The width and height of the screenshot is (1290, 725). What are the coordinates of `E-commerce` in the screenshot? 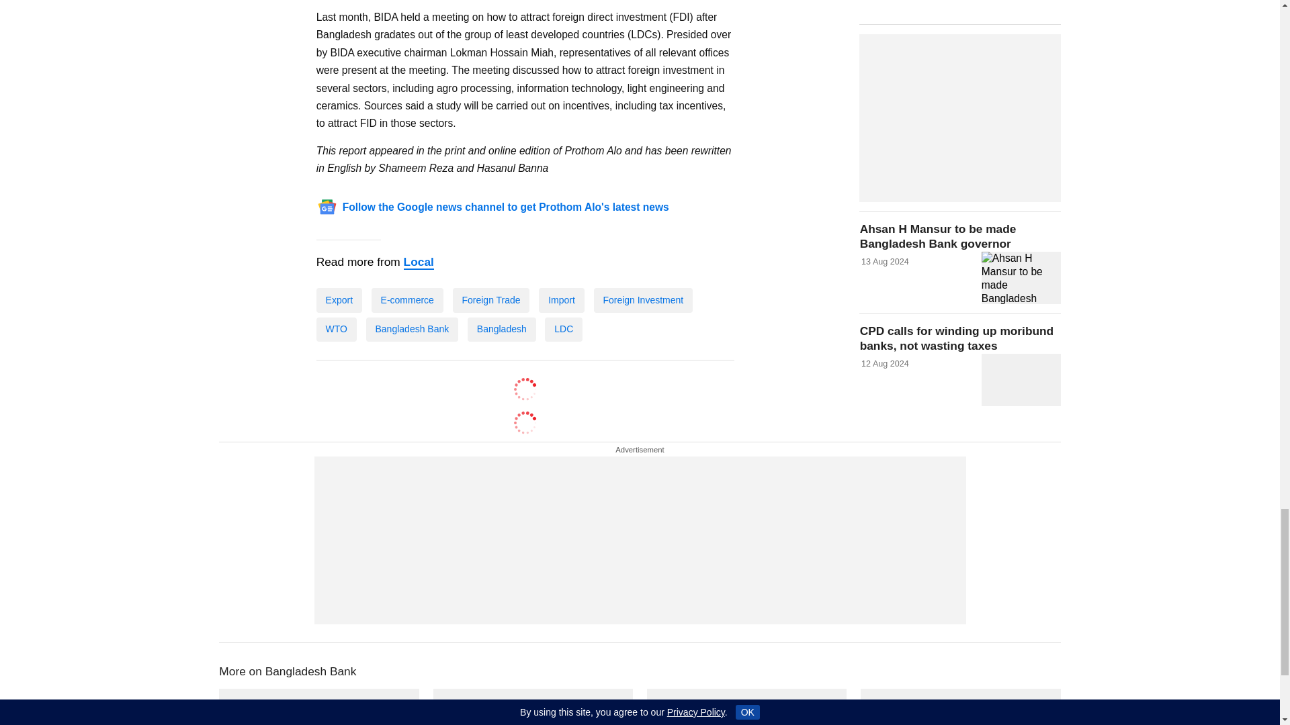 It's located at (407, 299).